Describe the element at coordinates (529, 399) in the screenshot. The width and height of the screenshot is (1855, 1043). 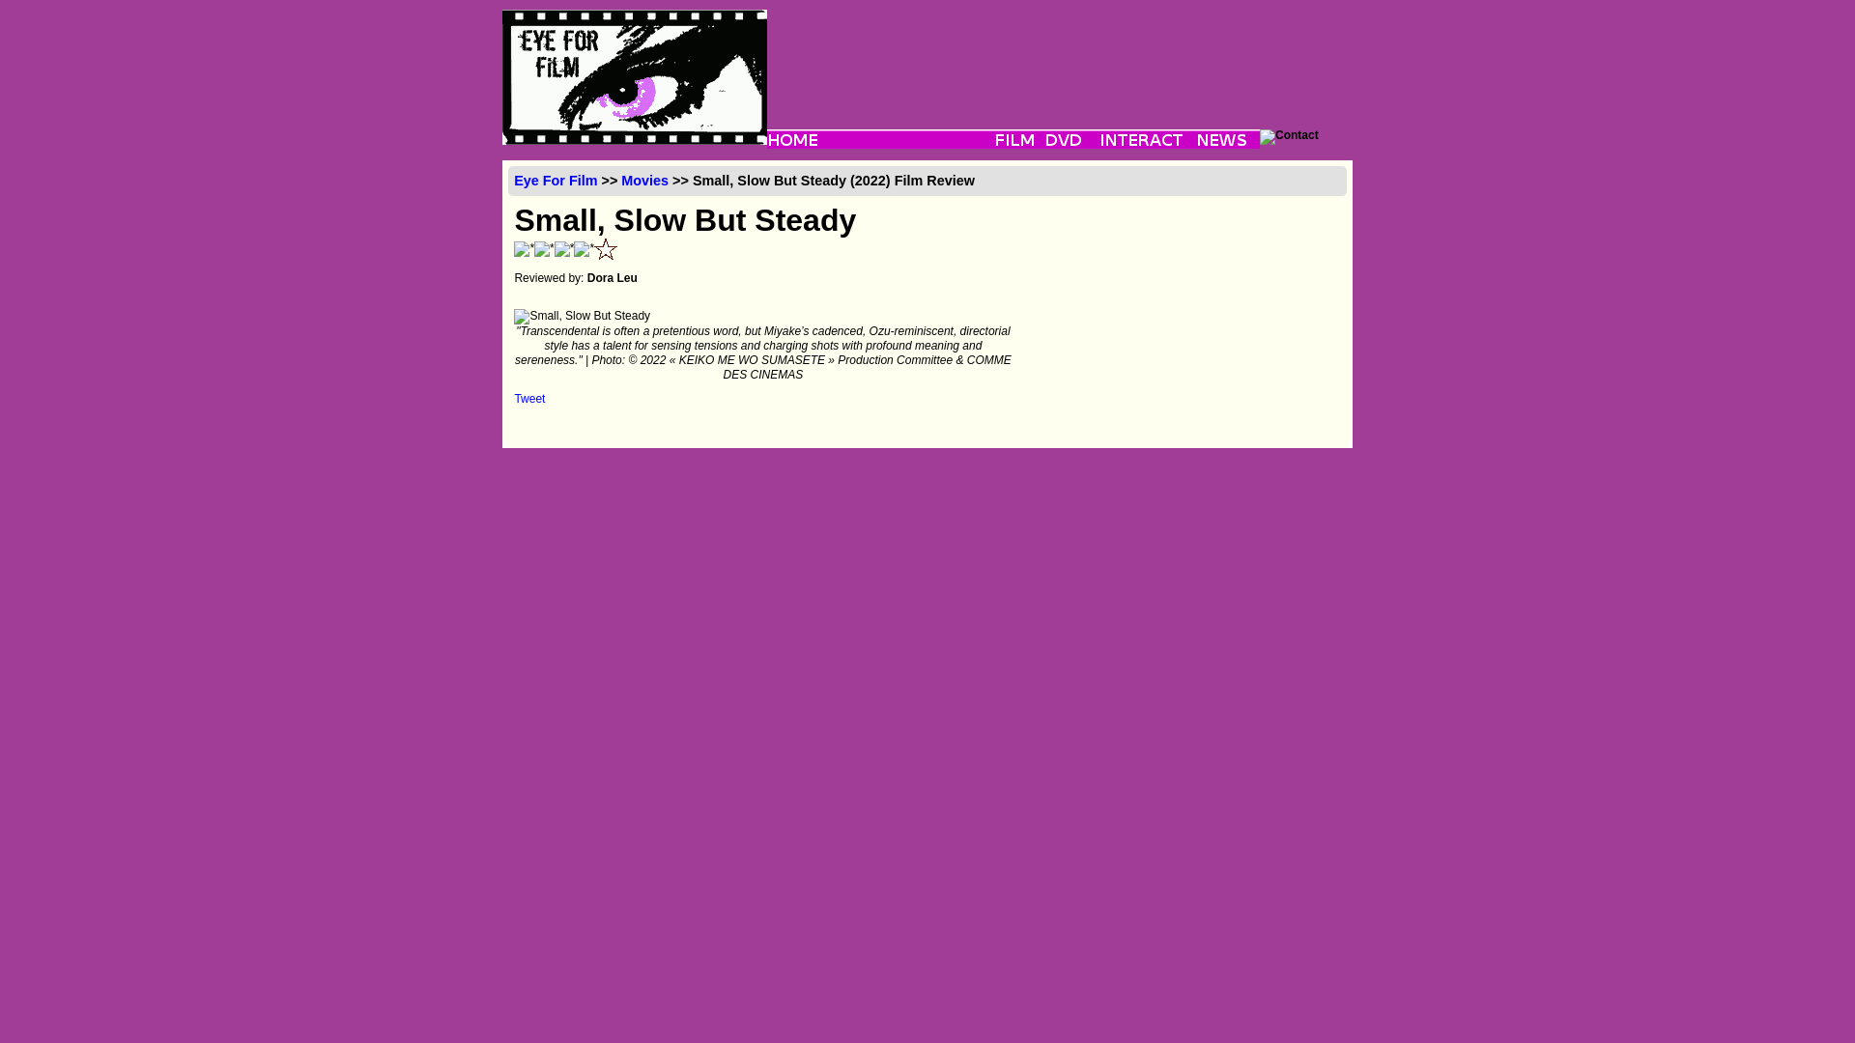
I see `Tweet` at that location.